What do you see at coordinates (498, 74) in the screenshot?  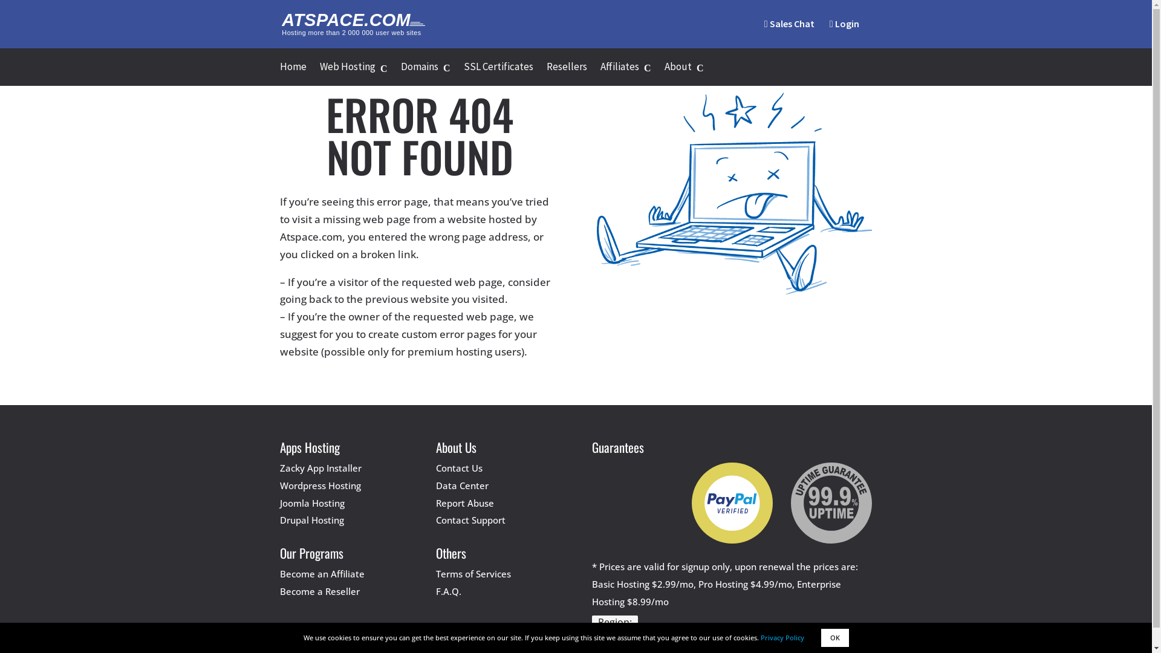 I see `SSL Certificates` at bounding box center [498, 74].